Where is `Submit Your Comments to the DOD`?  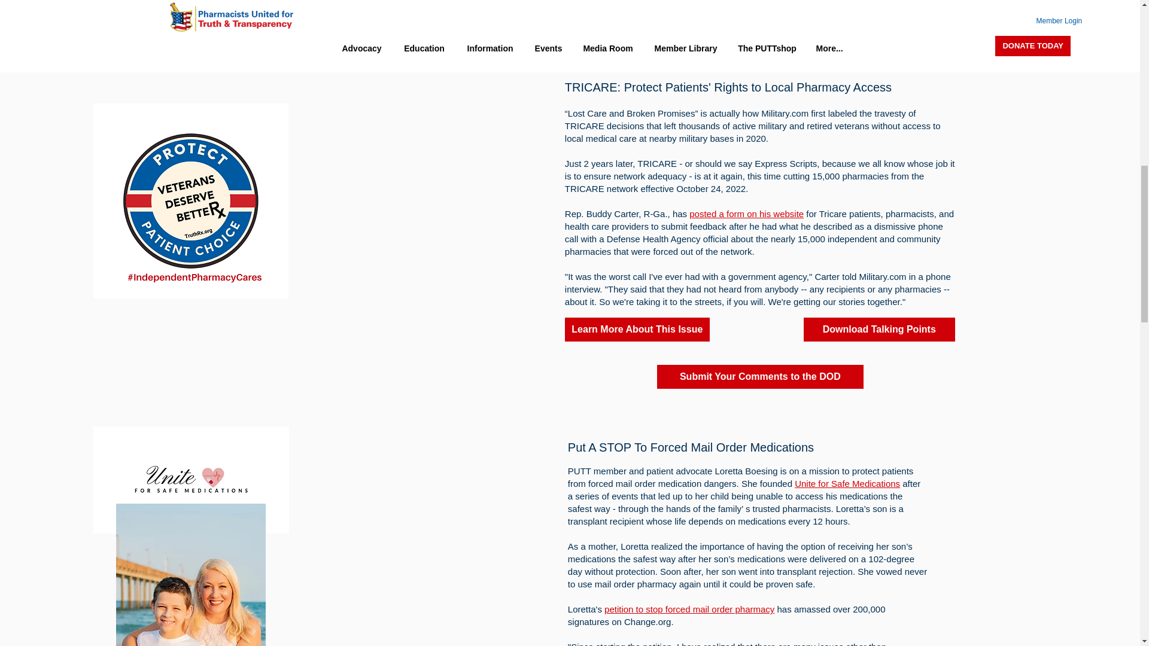 Submit Your Comments to the DOD is located at coordinates (760, 377).